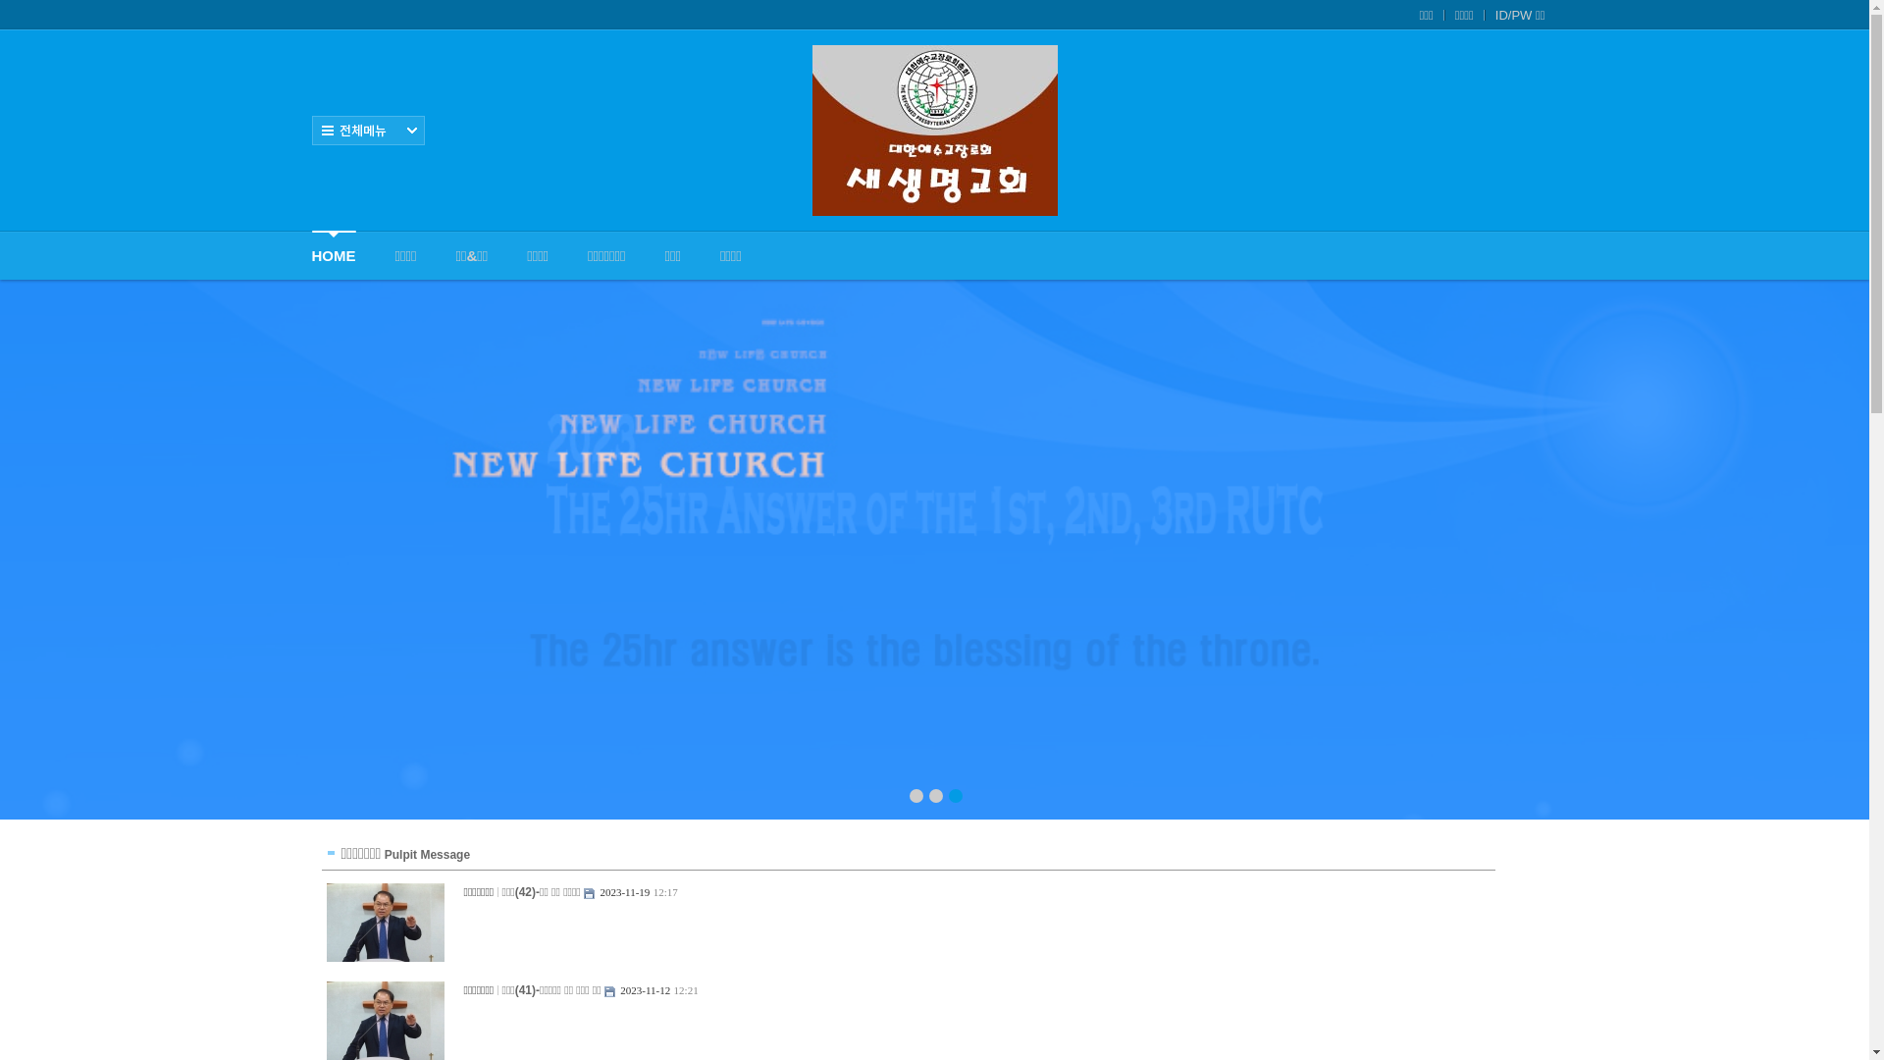 This screenshot has height=1060, width=1884. Describe the element at coordinates (334, 255) in the screenshot. I see `HOME` at that location.